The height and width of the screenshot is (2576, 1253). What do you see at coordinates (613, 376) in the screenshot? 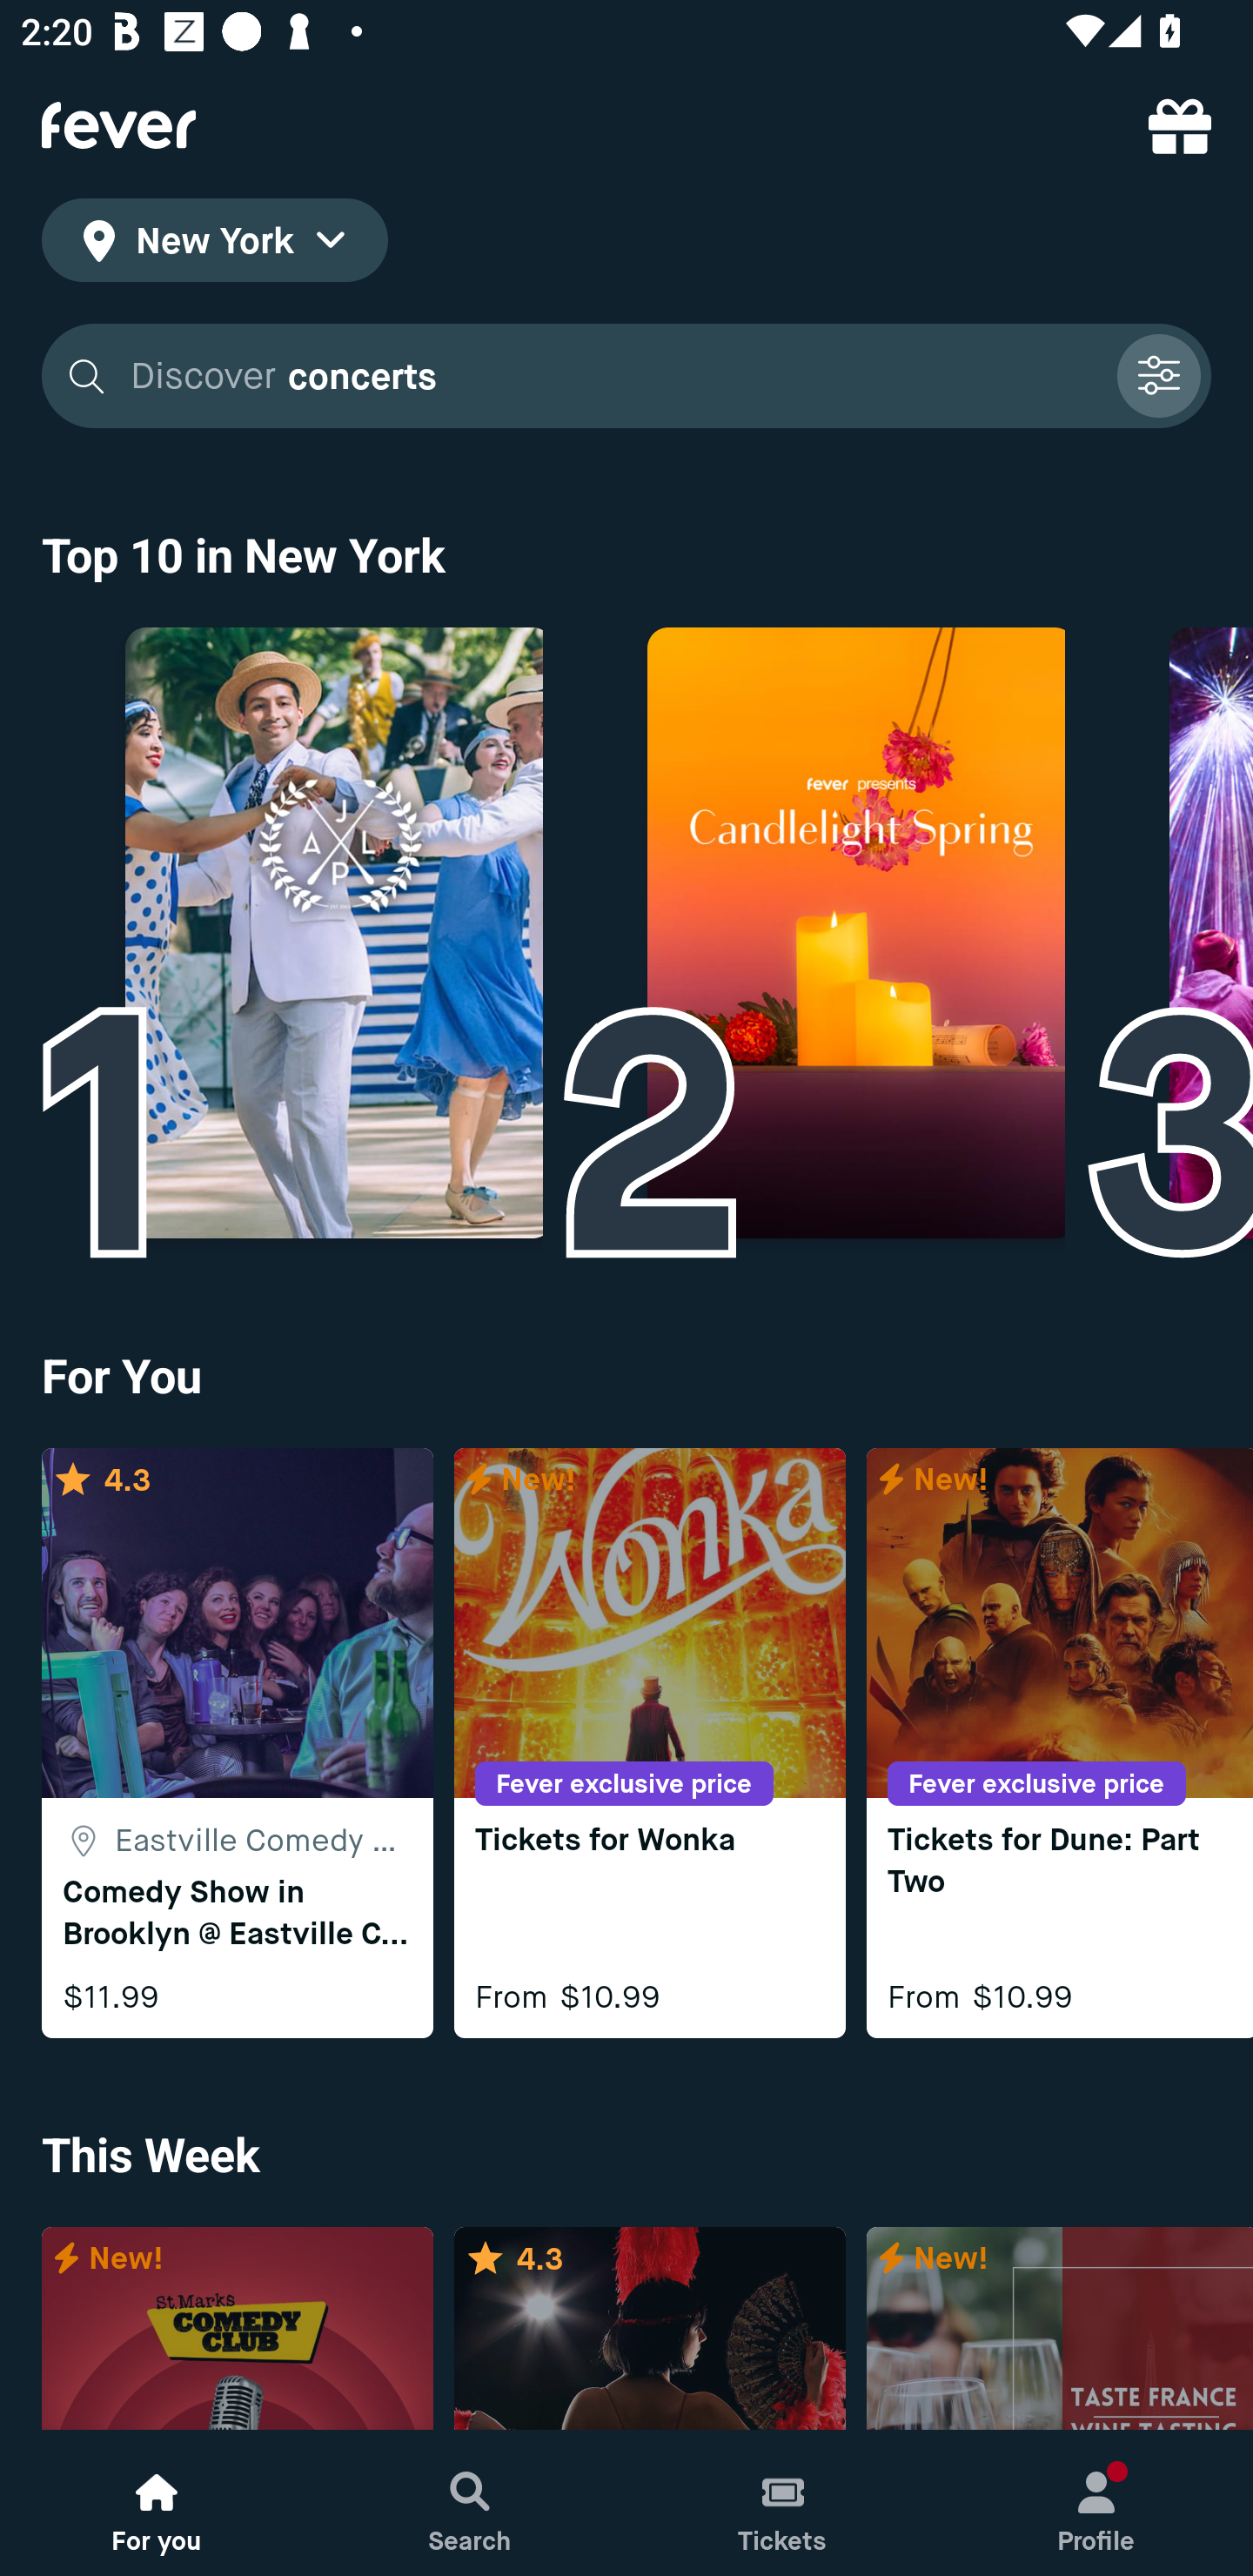
I see `Discover concerts` at bounding box center [613, 376].